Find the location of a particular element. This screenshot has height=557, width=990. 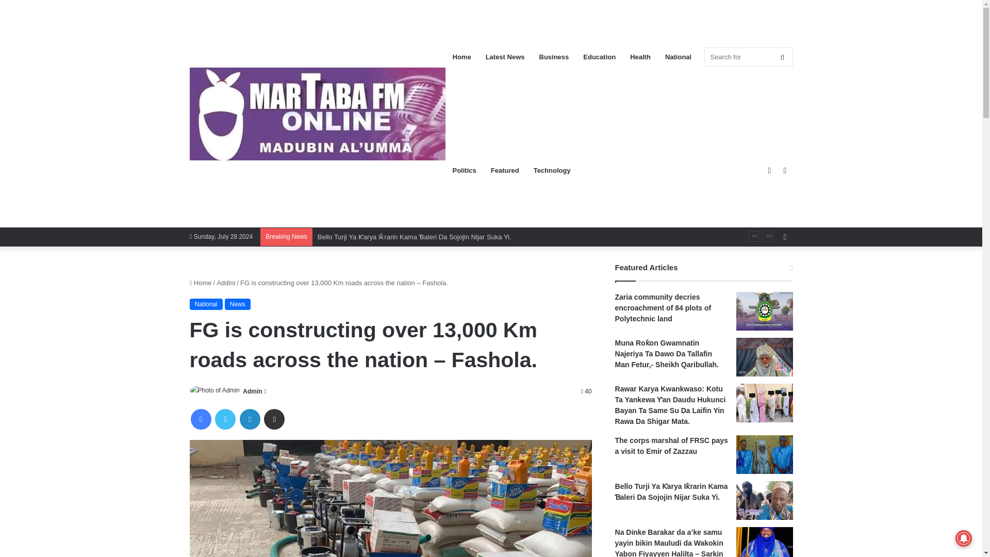

National is located at coordinates (206, 304).